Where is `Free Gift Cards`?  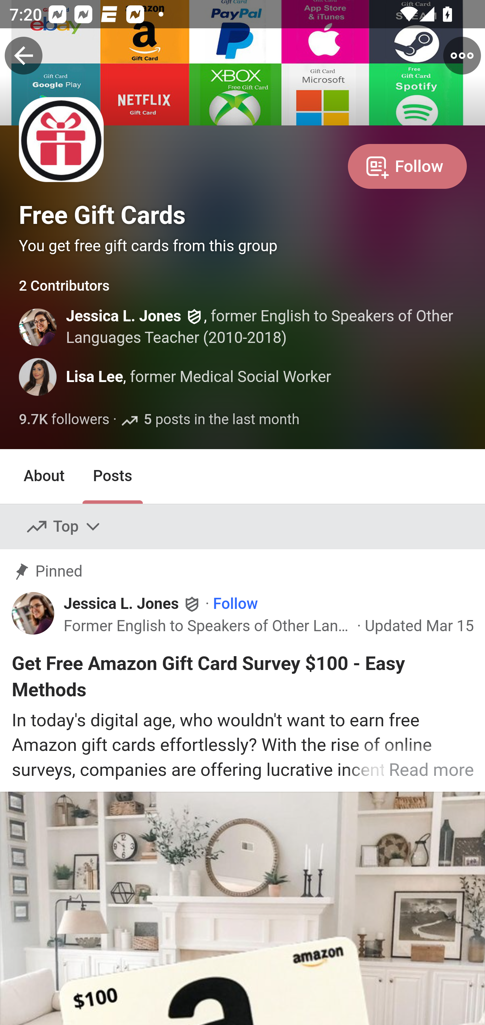
Free Gift Cards is located at coordinates (102, 215).